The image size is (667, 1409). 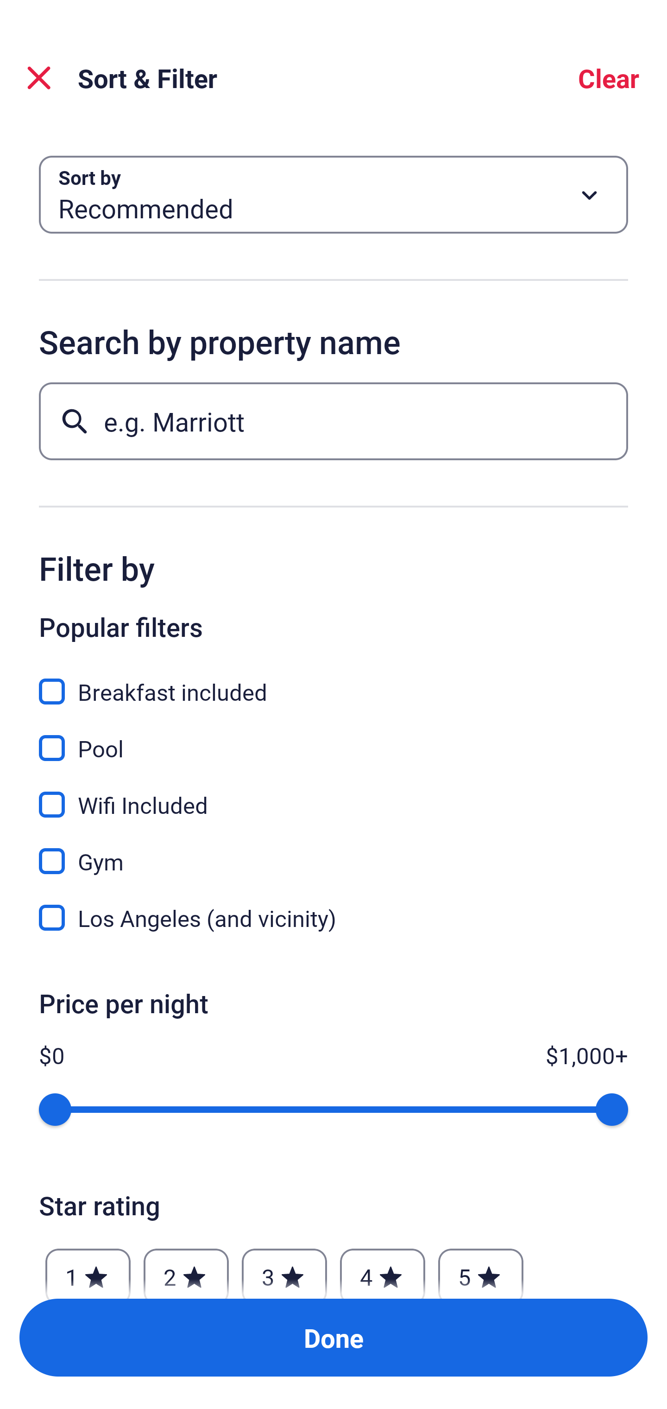 What do you see at coordinates (333, 1338) in the screenshot?
I see `Apply and close Sort and Filter Done` at bounding box center [333, 1338].